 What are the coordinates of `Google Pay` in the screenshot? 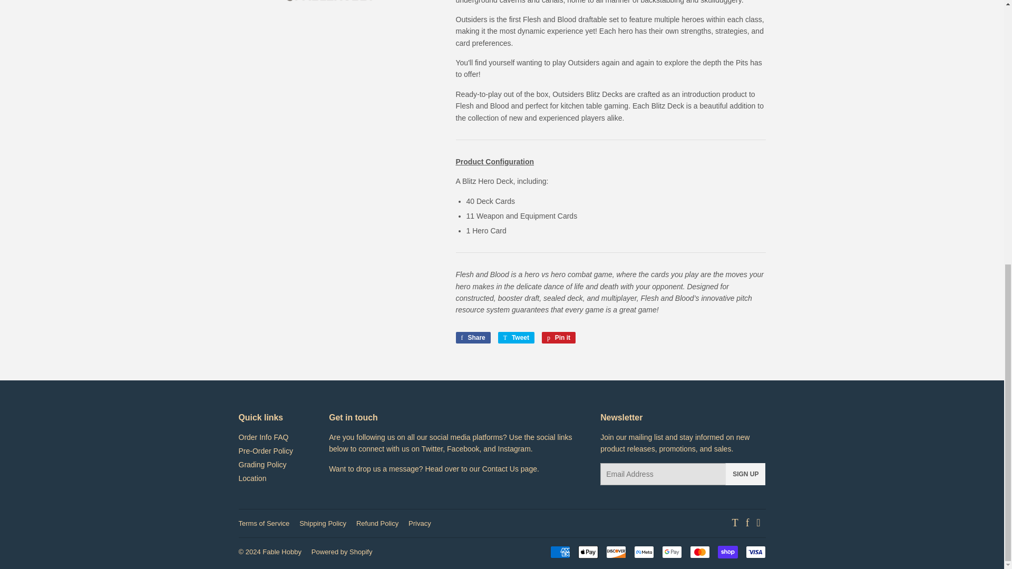 It's located at (672, 552).